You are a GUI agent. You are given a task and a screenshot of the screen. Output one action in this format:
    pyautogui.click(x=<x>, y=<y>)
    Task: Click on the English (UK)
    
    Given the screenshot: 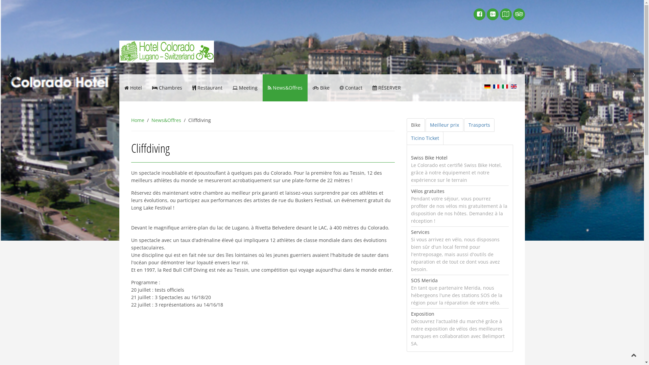 What is the action you would take?
    pyautogui.click(x=513, y=87)
    